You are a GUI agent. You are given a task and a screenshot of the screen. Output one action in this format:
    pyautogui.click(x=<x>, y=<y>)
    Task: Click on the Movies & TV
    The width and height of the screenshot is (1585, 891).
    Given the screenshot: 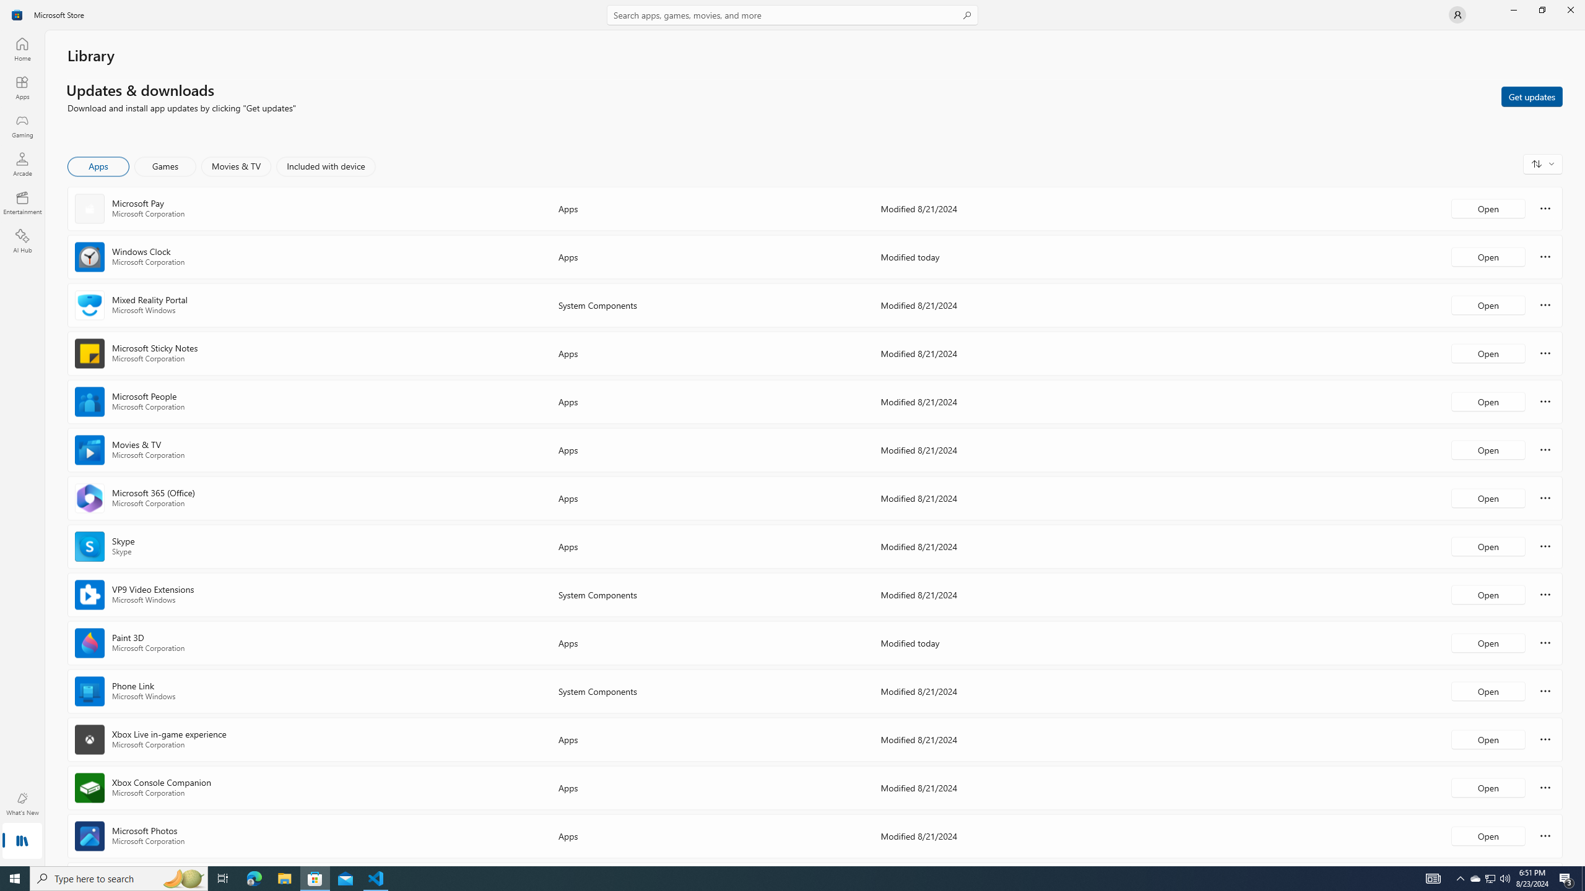 What is the action you would take?
    pyautogui.click(x=236, y=166)
    